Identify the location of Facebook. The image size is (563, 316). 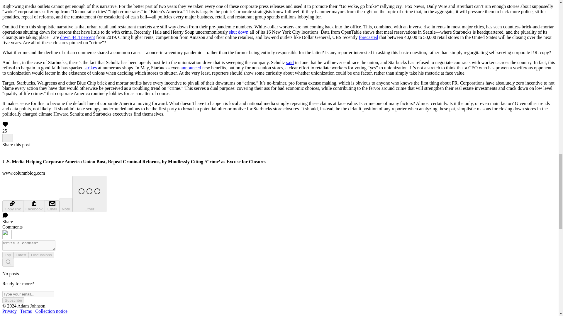
(34, 206).